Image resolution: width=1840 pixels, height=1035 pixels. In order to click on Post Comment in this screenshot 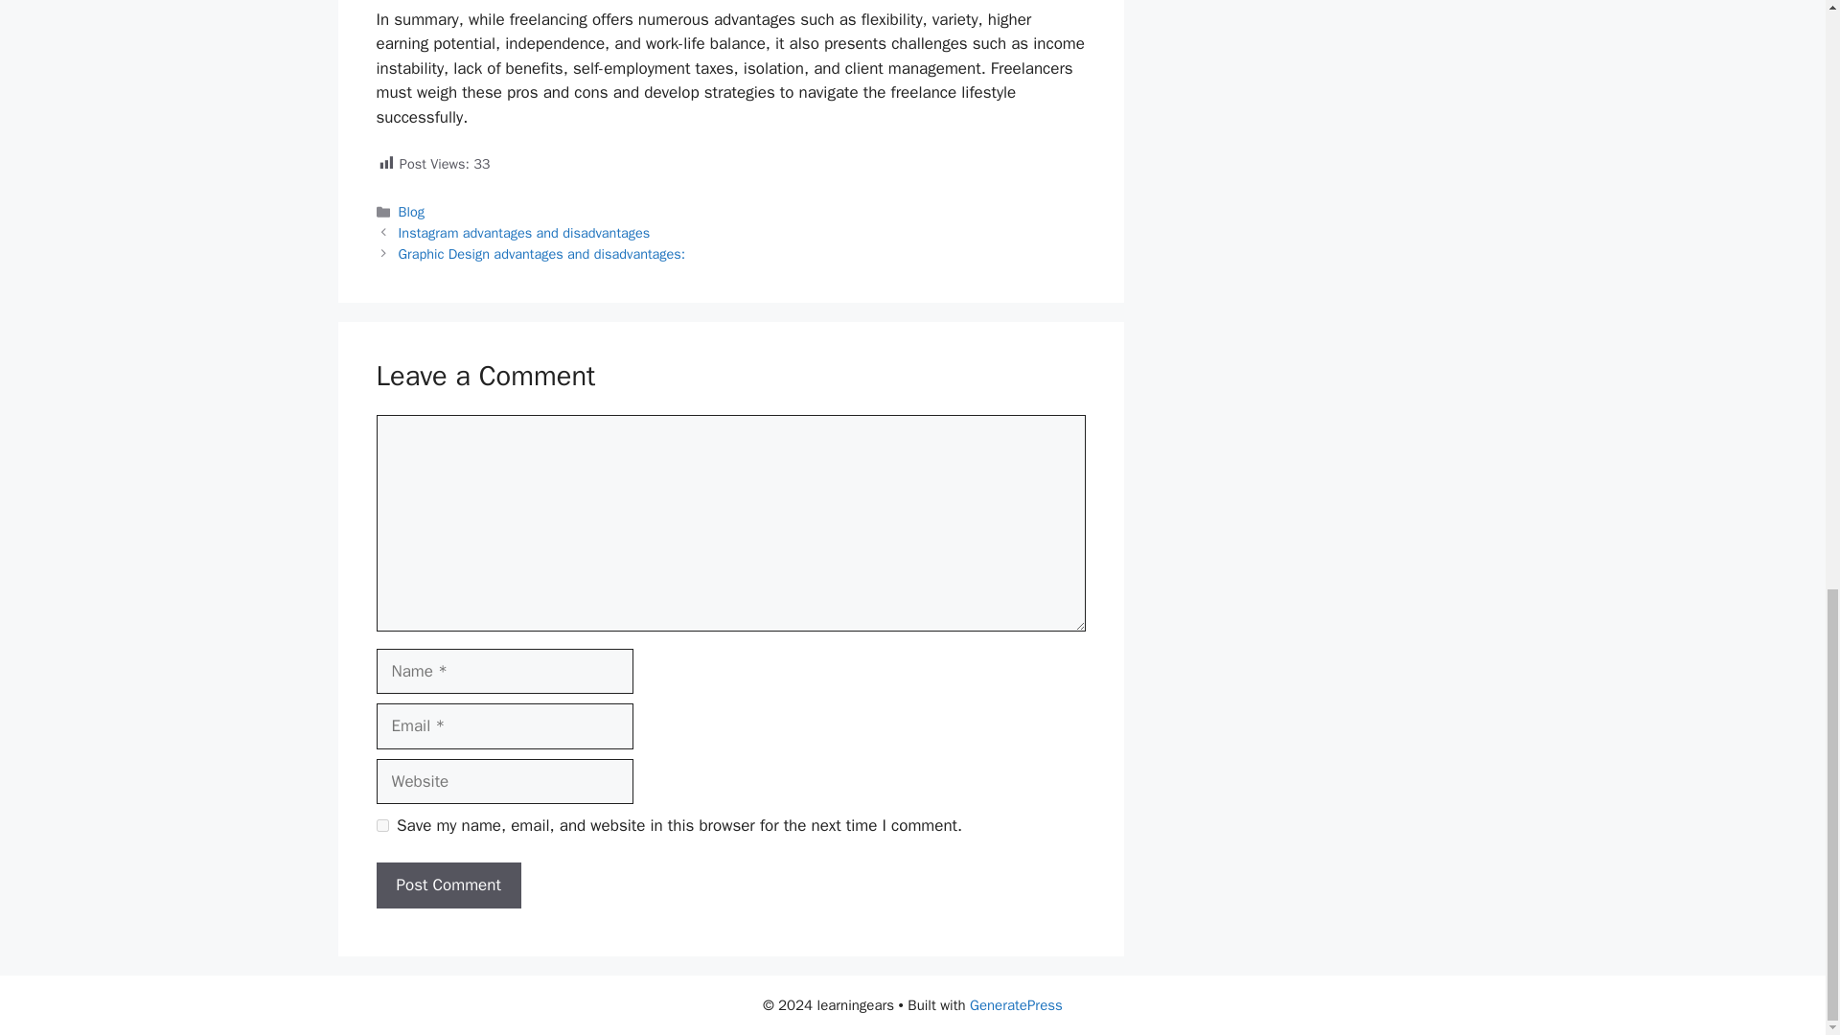, I will do `click(448, 885)`.